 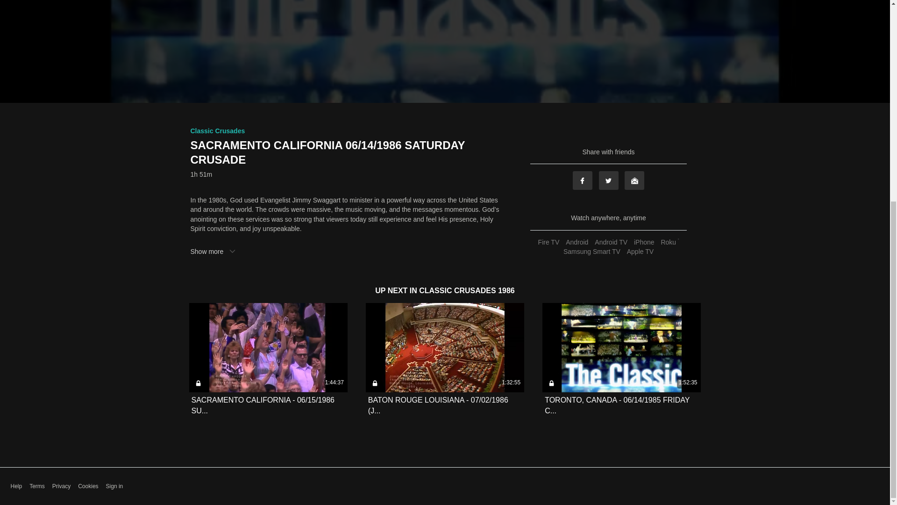 What do you see at coordinates (634, 180) in the screenshot?
I see `Email` at bounding box center [634, 180].